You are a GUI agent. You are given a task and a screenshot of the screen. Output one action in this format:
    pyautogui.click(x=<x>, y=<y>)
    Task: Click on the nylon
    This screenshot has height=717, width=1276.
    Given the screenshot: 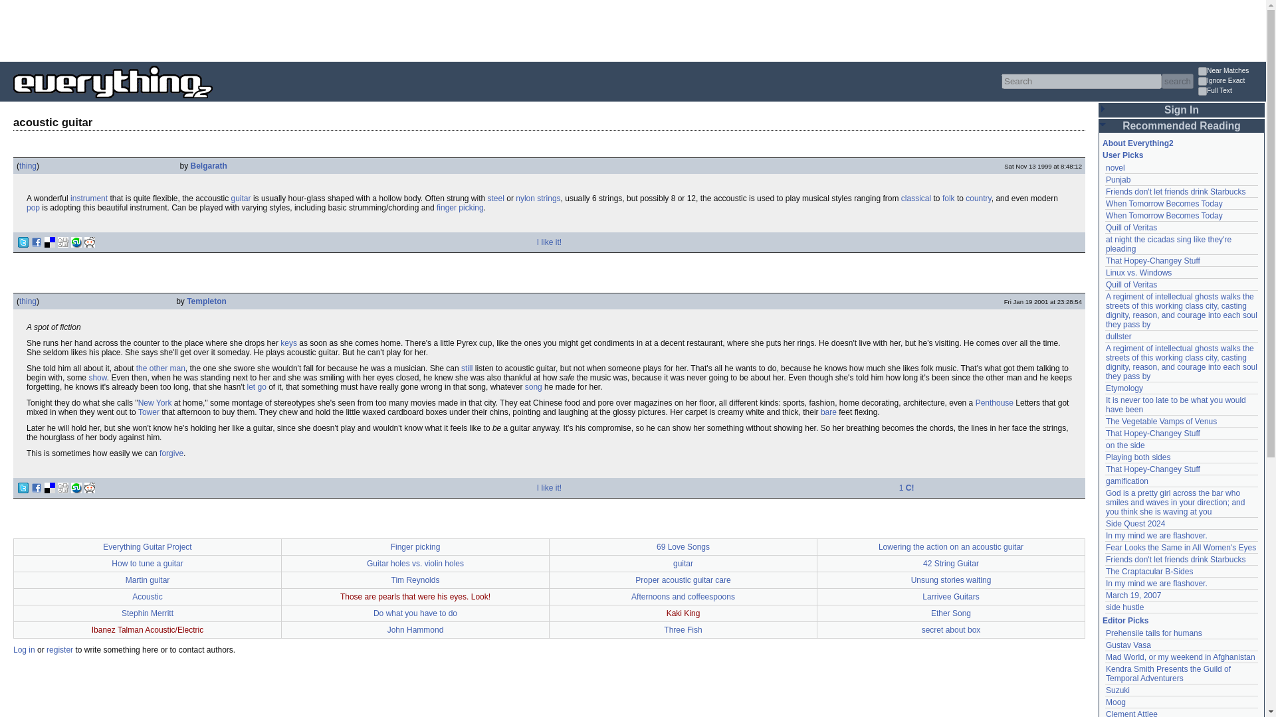 What is the action you would take?
    pyautogui.click(x=525, y=198)
    